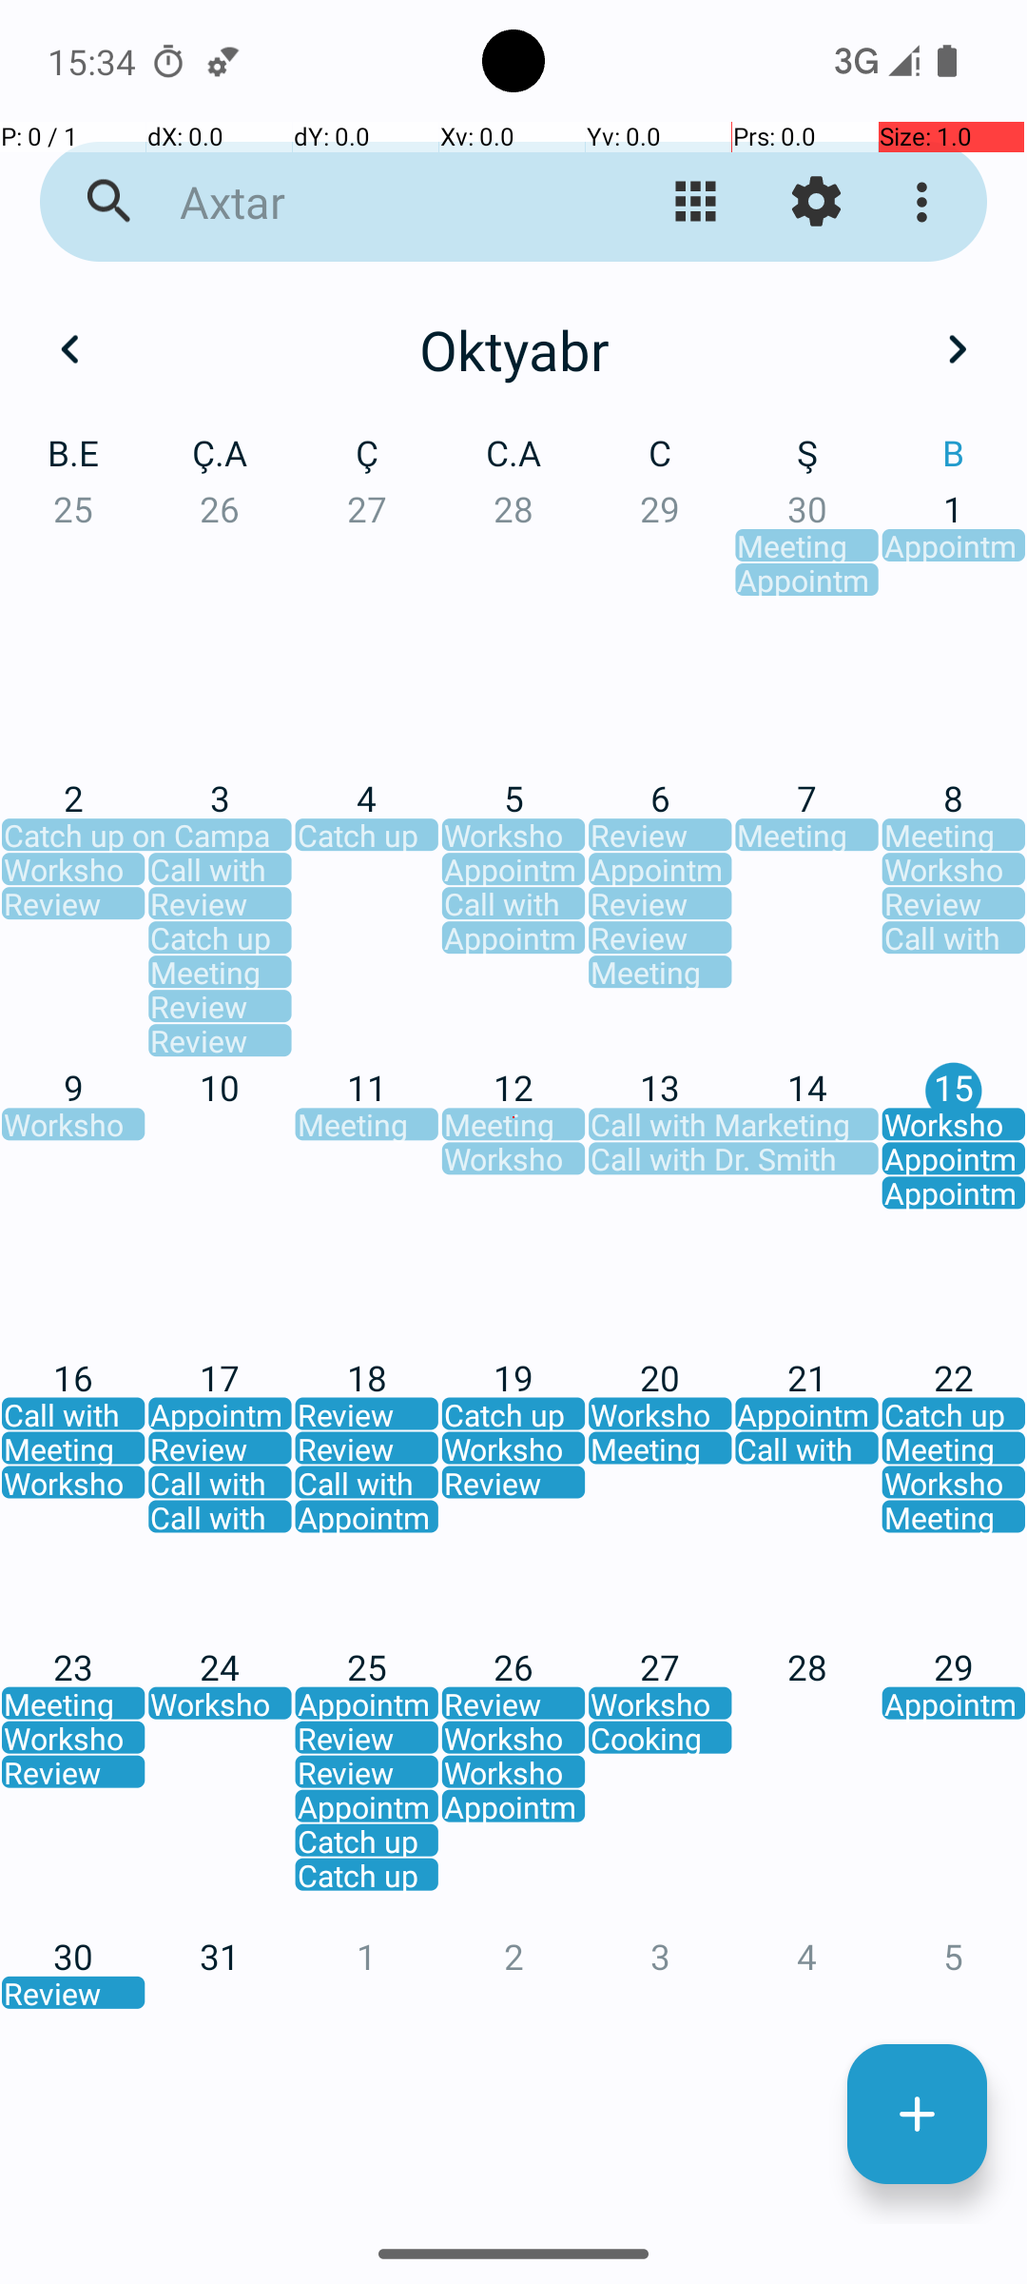  I want to click on Görünüşü dəyiş, so click(696, 202).